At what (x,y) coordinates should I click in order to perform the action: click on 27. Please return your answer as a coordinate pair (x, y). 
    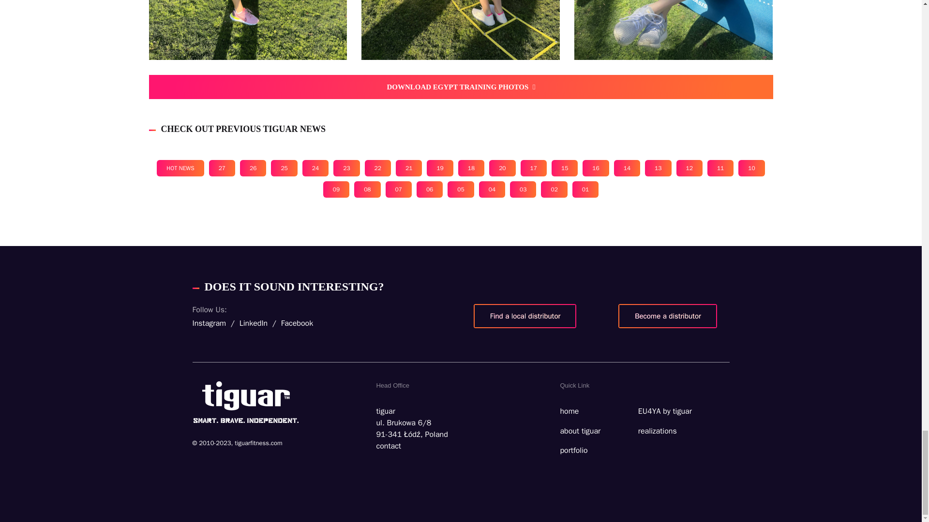
    Looking at the image, I should click on (222, 168).